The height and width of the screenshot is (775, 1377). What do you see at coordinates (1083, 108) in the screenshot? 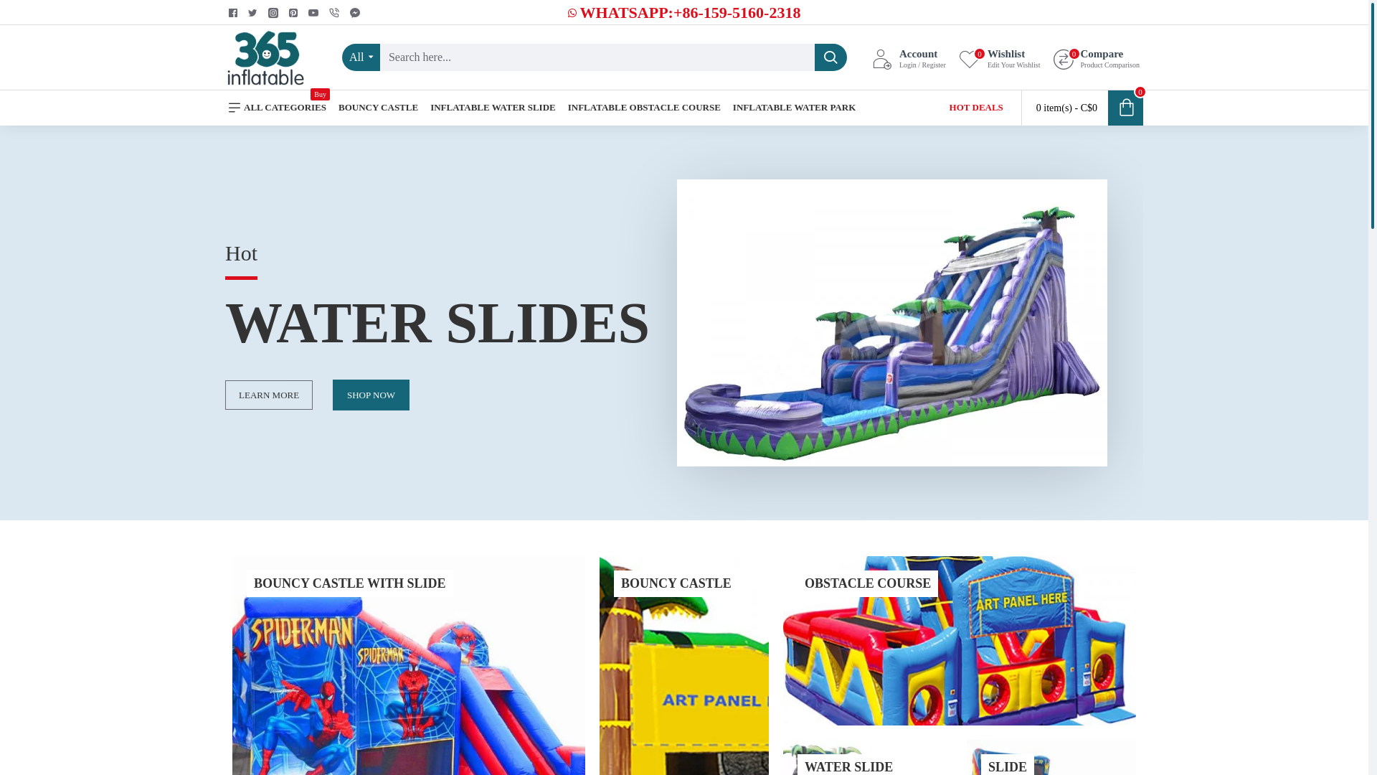
I see `0 item(s) - C$0
0` at bounding box center [1083, 108].